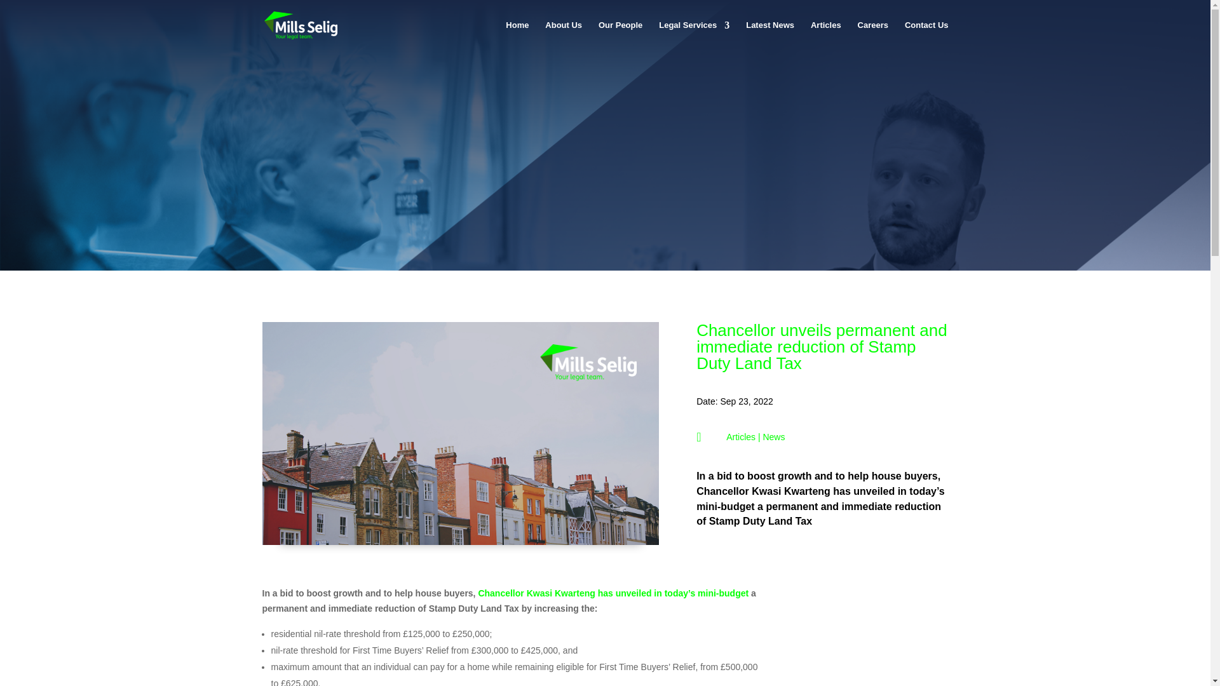 This screenshot has height=686, width=1220. Describe the element at coordinates (872, 36) in the screenshot. I see `Careers` at that location.